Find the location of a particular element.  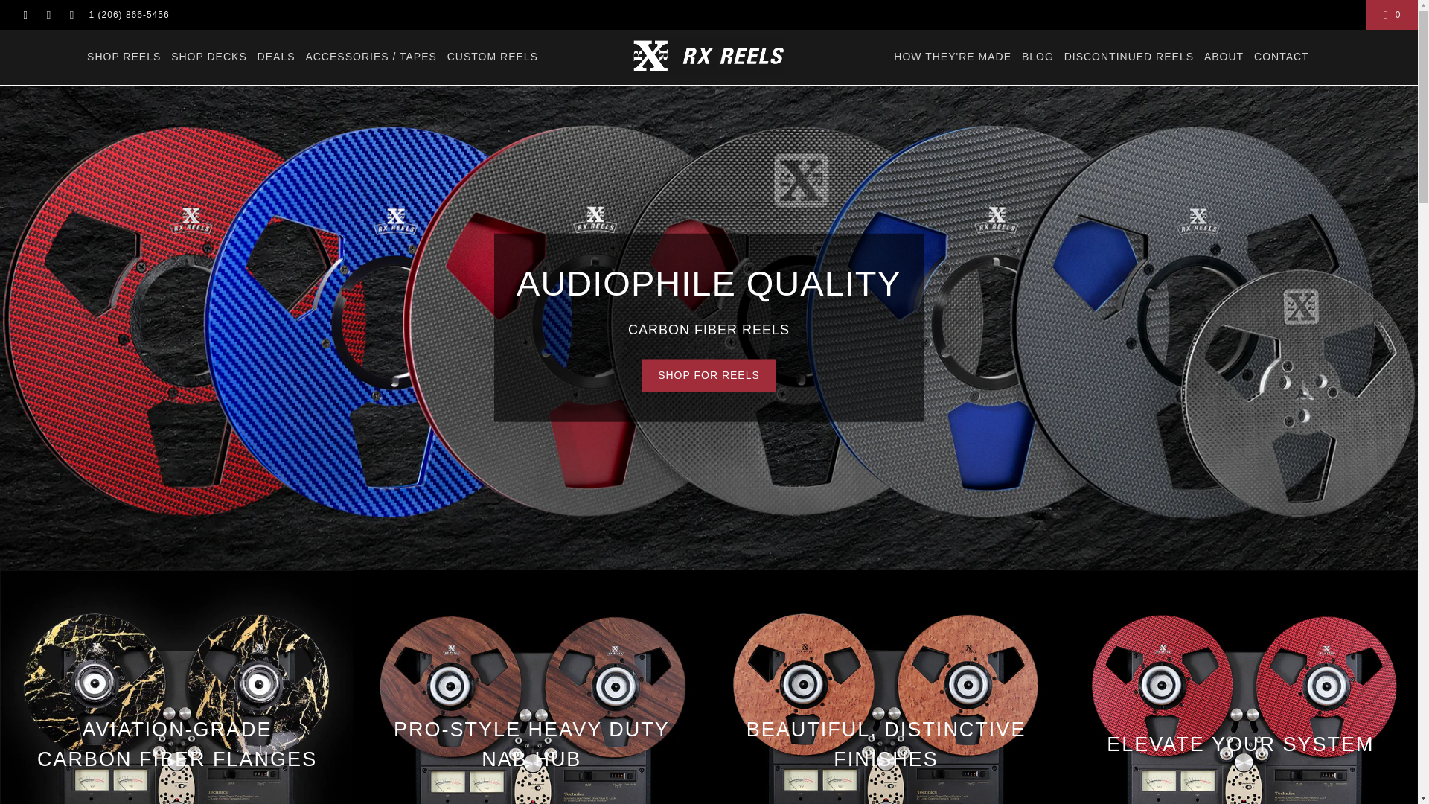

CUSTOM REELS is located at coordinates (493, 57).